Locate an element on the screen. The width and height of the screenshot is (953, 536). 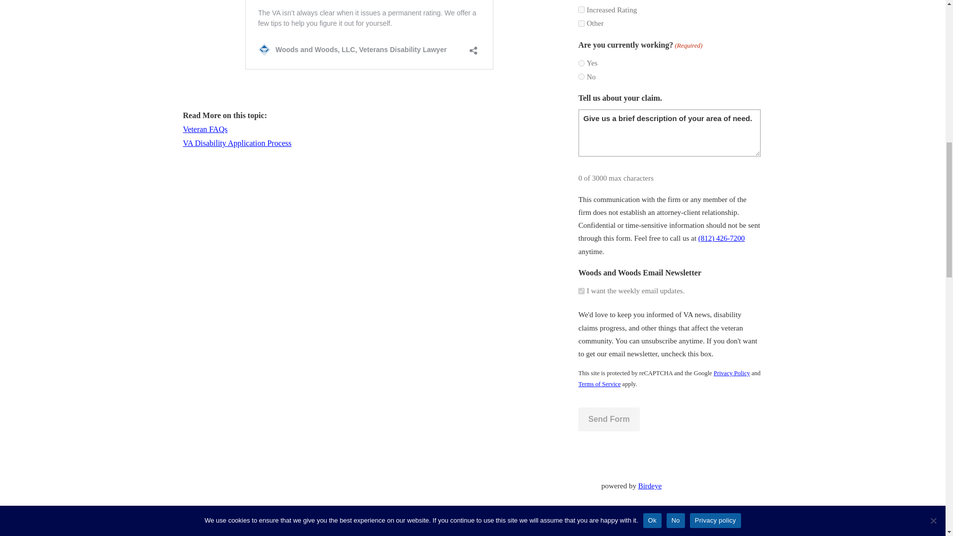
Increased Rating is located at coordinates (582, 9).